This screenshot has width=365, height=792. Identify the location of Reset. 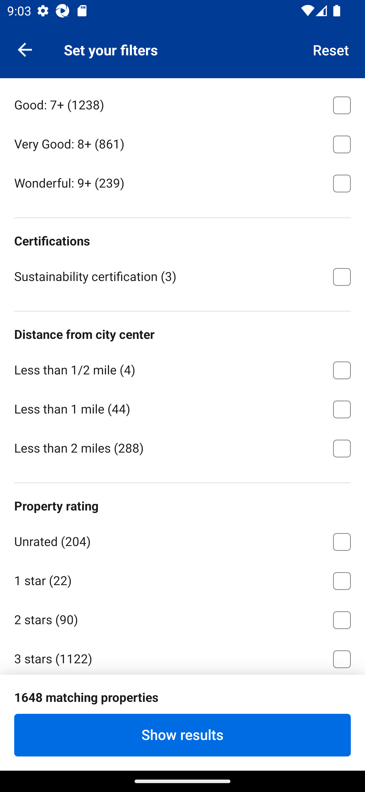
(331, 49).